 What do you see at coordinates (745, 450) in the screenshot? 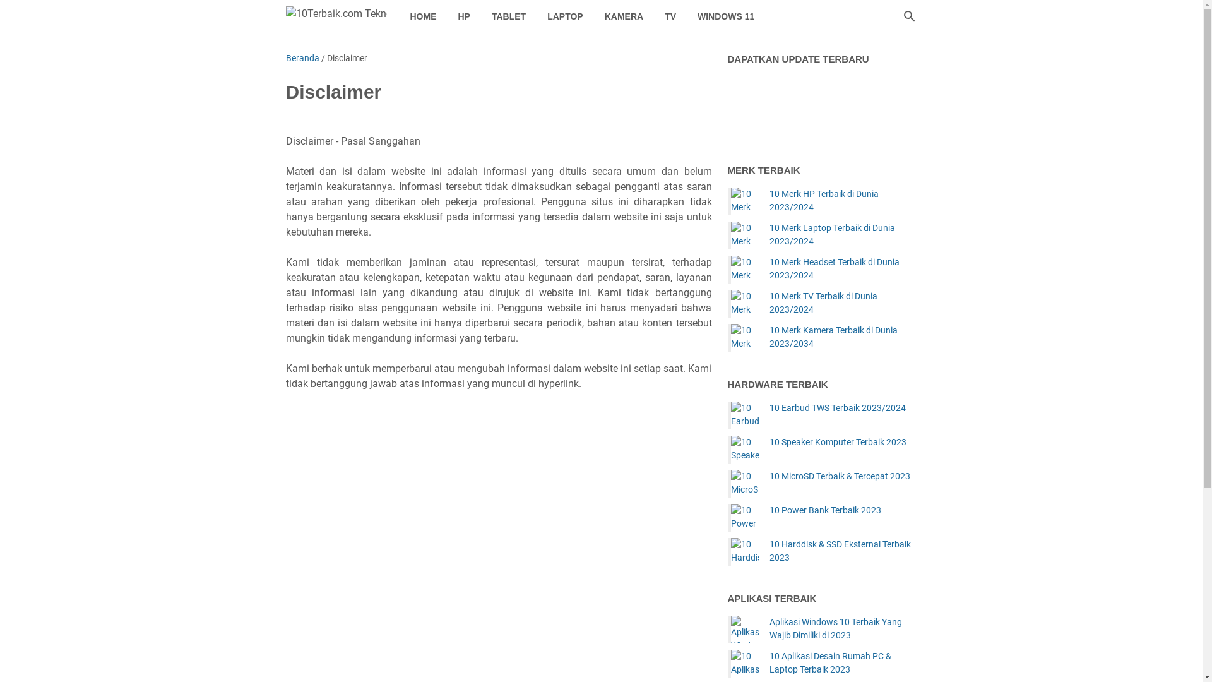
I see `10 Speaker Komputer Terbaik 2023` at bounding box center [745, 450].